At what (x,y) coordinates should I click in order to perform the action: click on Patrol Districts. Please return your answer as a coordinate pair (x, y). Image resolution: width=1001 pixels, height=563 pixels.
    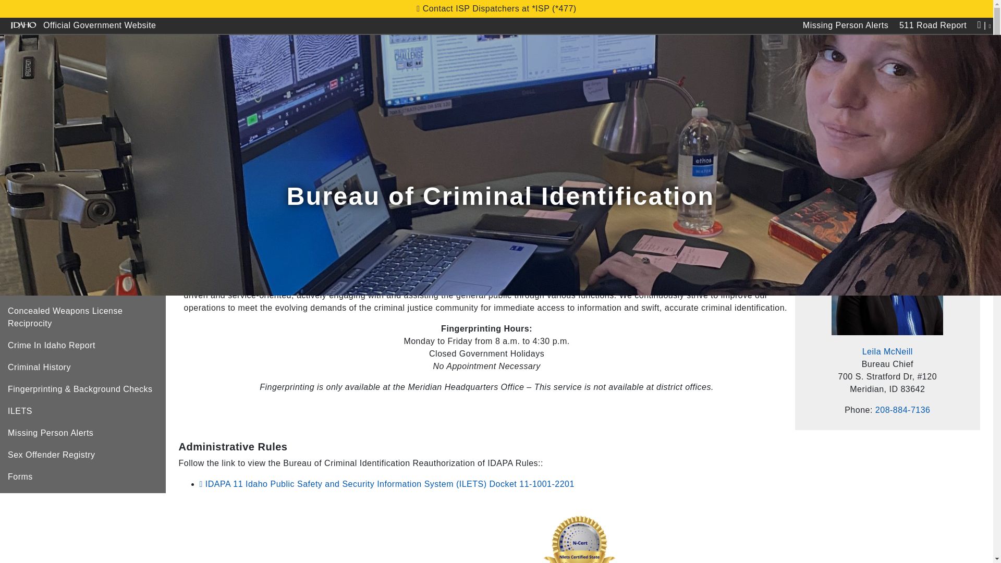
    Looking at the image, I should click on (272, 82).